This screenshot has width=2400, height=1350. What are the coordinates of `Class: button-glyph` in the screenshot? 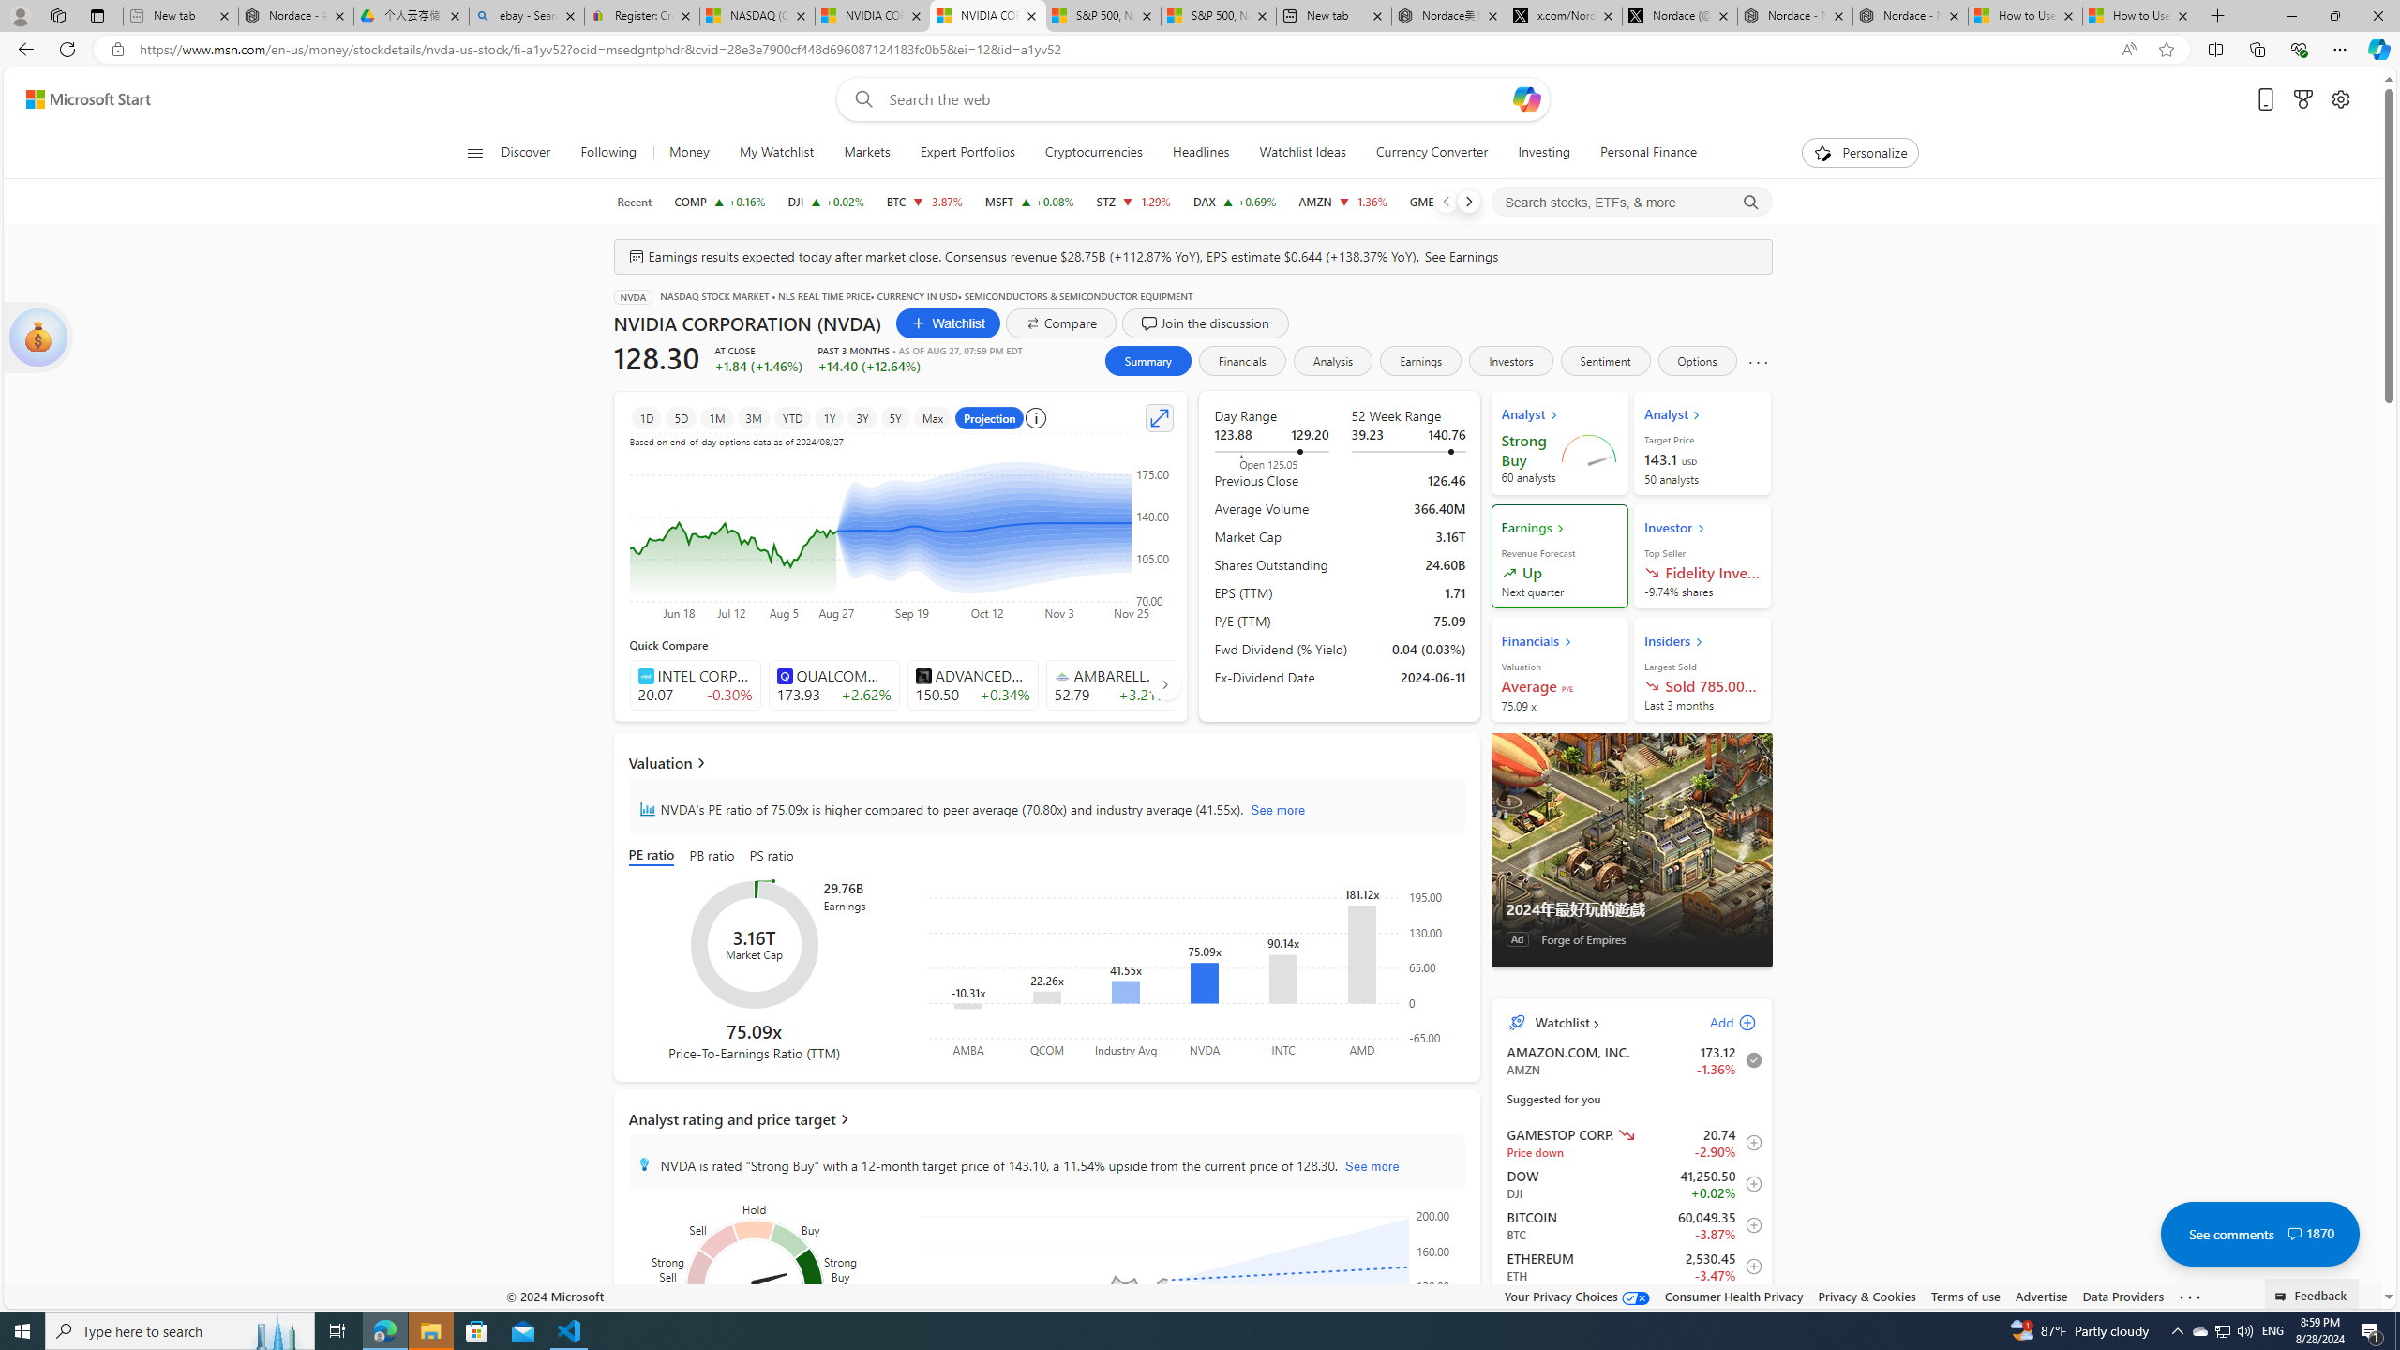 It's located at (474, 153).